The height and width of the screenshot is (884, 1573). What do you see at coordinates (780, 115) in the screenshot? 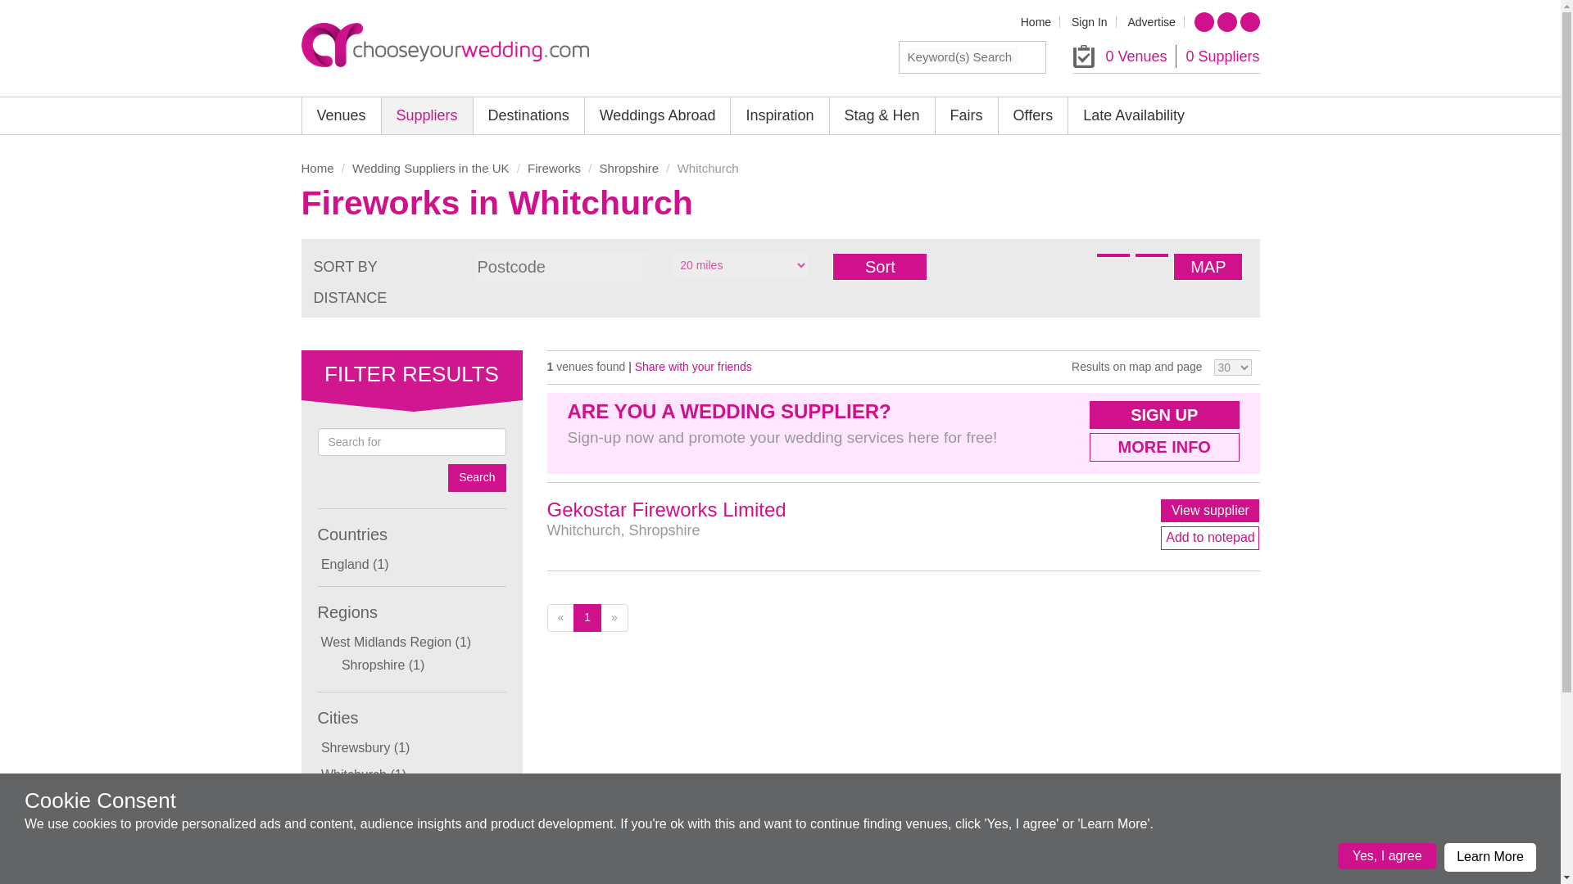
I see `Inspiration` at bounding box center [780, 115].